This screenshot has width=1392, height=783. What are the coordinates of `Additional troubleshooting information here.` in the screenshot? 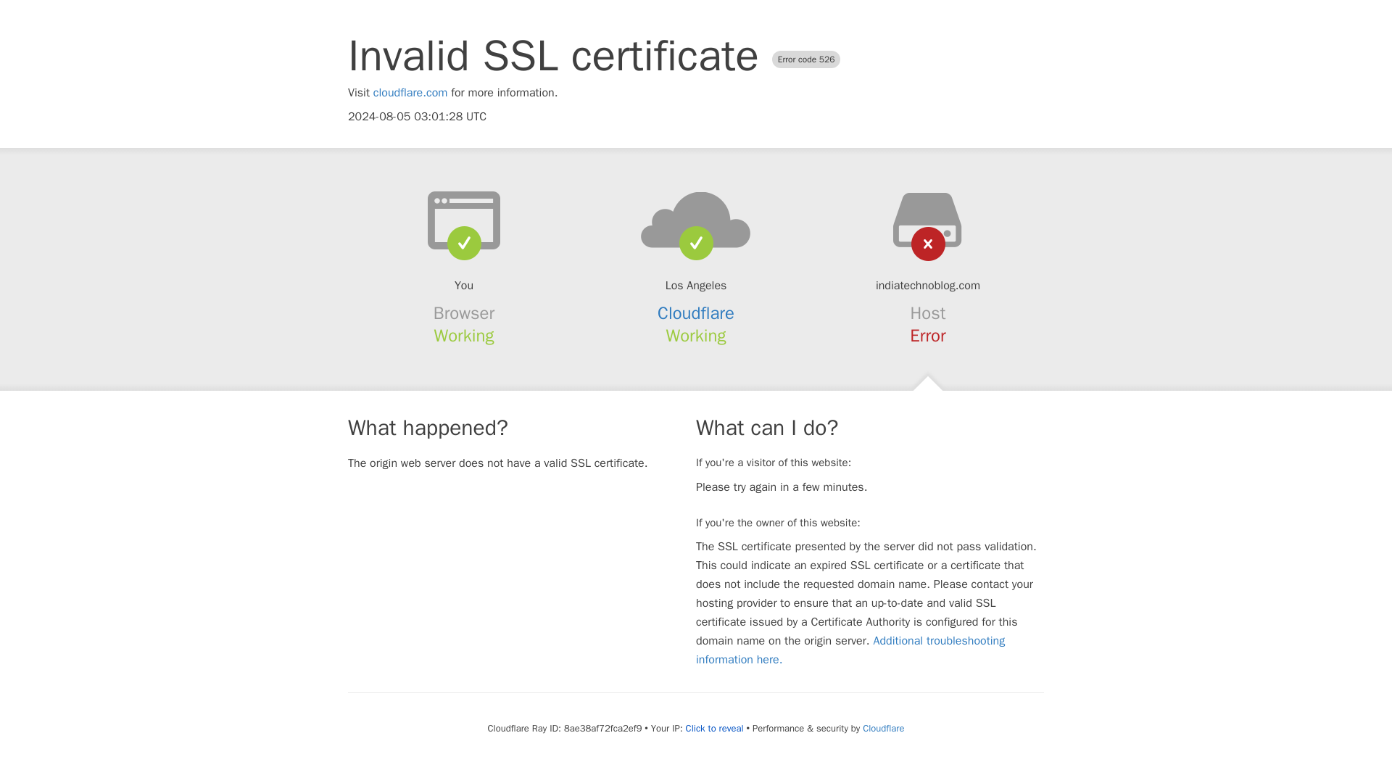 It's located at (850, 650).